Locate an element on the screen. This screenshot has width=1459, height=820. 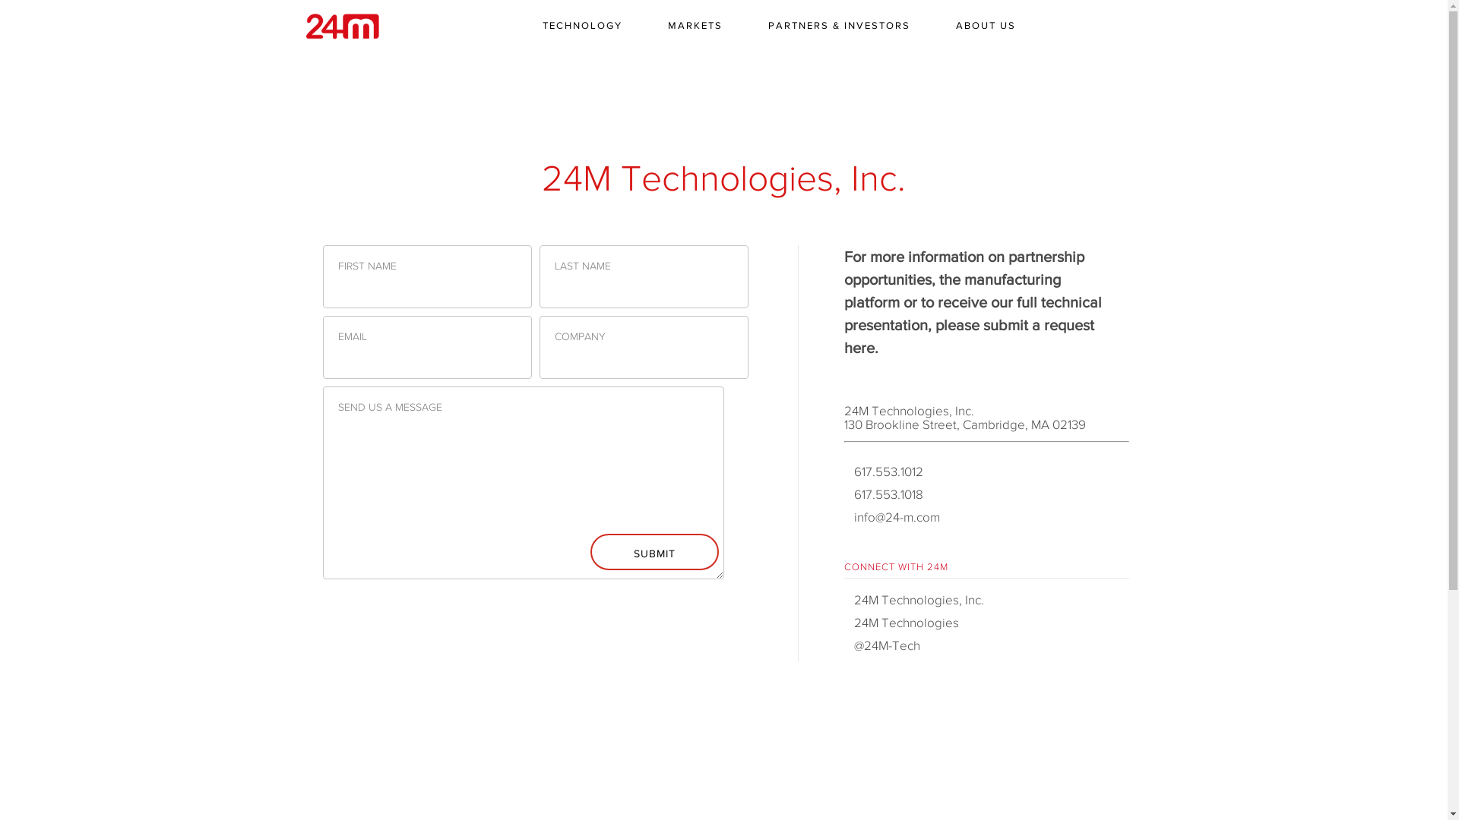
24M Technologies, Inc. is located at coordinates (913, 600).